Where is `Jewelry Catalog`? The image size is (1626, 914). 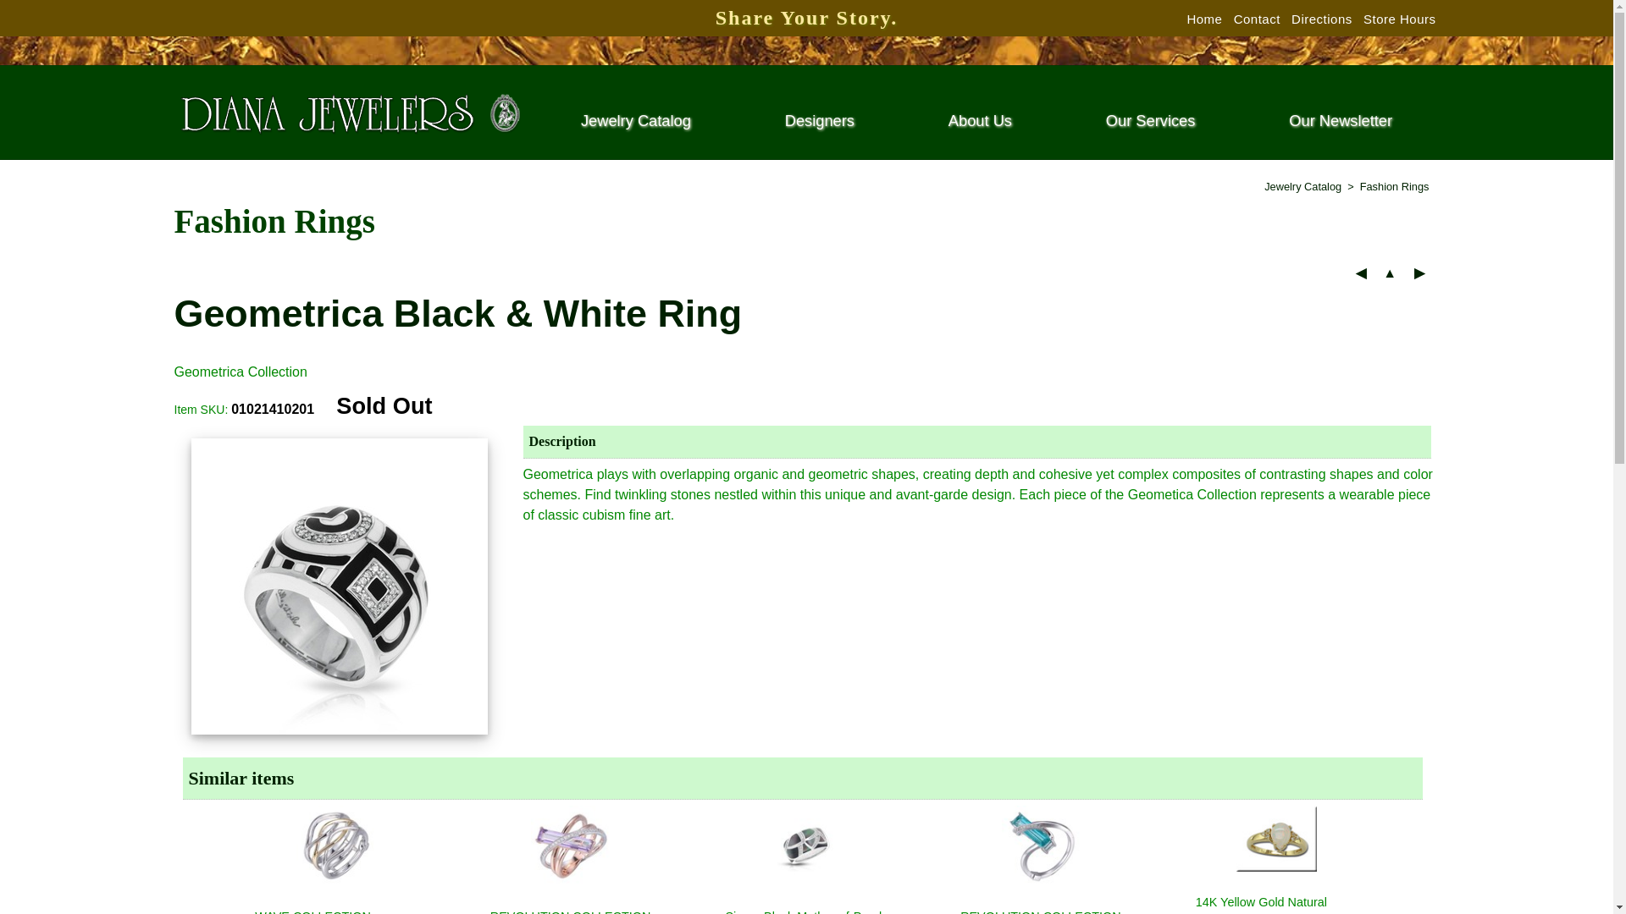 Jewelry Catalog is located at coordinates (635, 120).